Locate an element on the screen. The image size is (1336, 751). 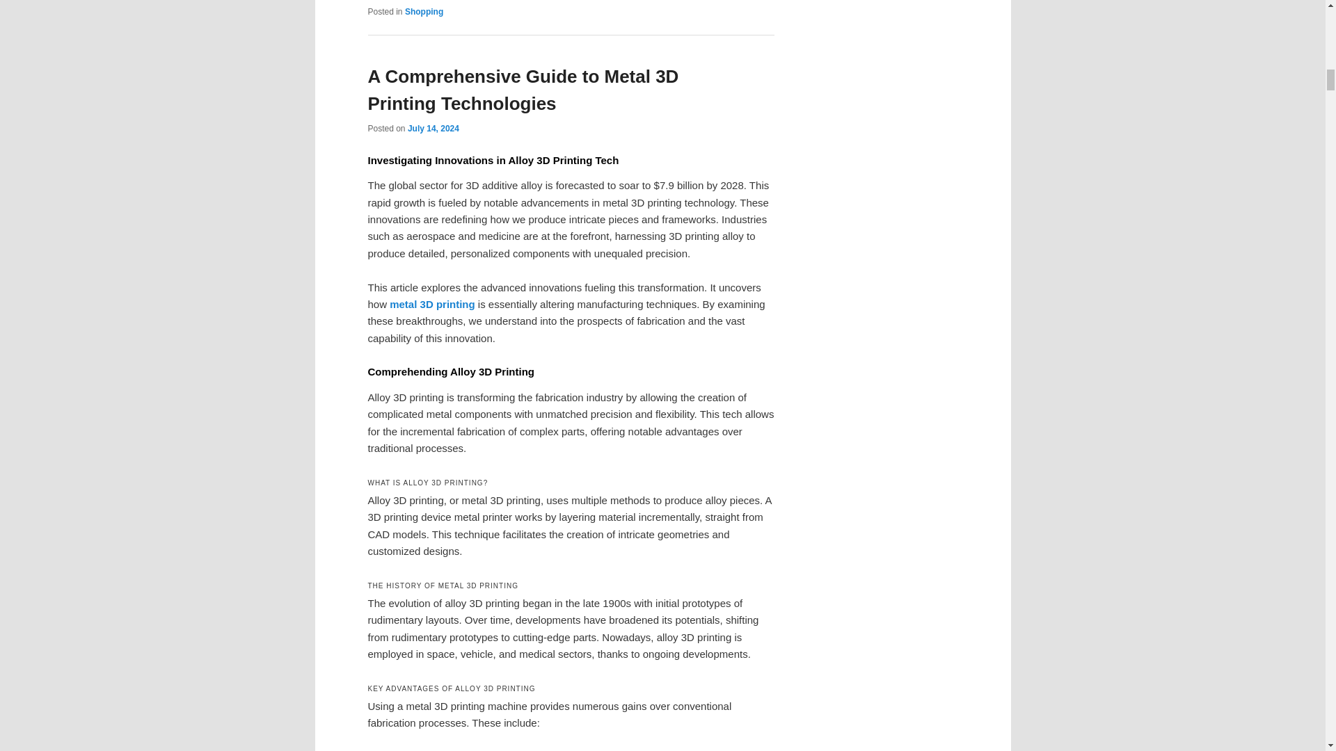
A Comprehensive Guide to Metal 3D Printing Technologies is located at coordinates (523, 90).